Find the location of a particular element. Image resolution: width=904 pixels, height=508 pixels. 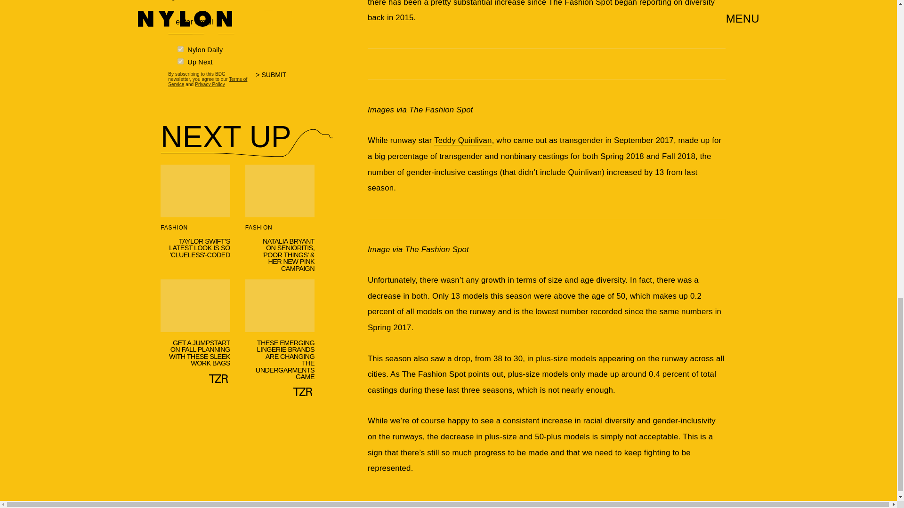

Teddy Quinlivan is located at coordinates (462, 140).